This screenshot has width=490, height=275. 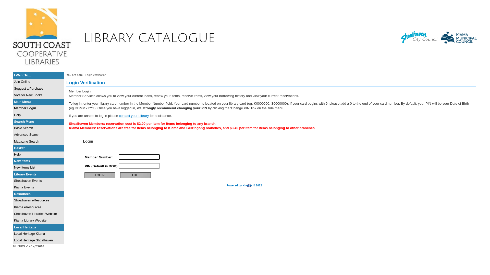 What do you see at coordinates (38, 208) in the screenshot?
I see `Kiama eResources` at bounding box center [38, 208].